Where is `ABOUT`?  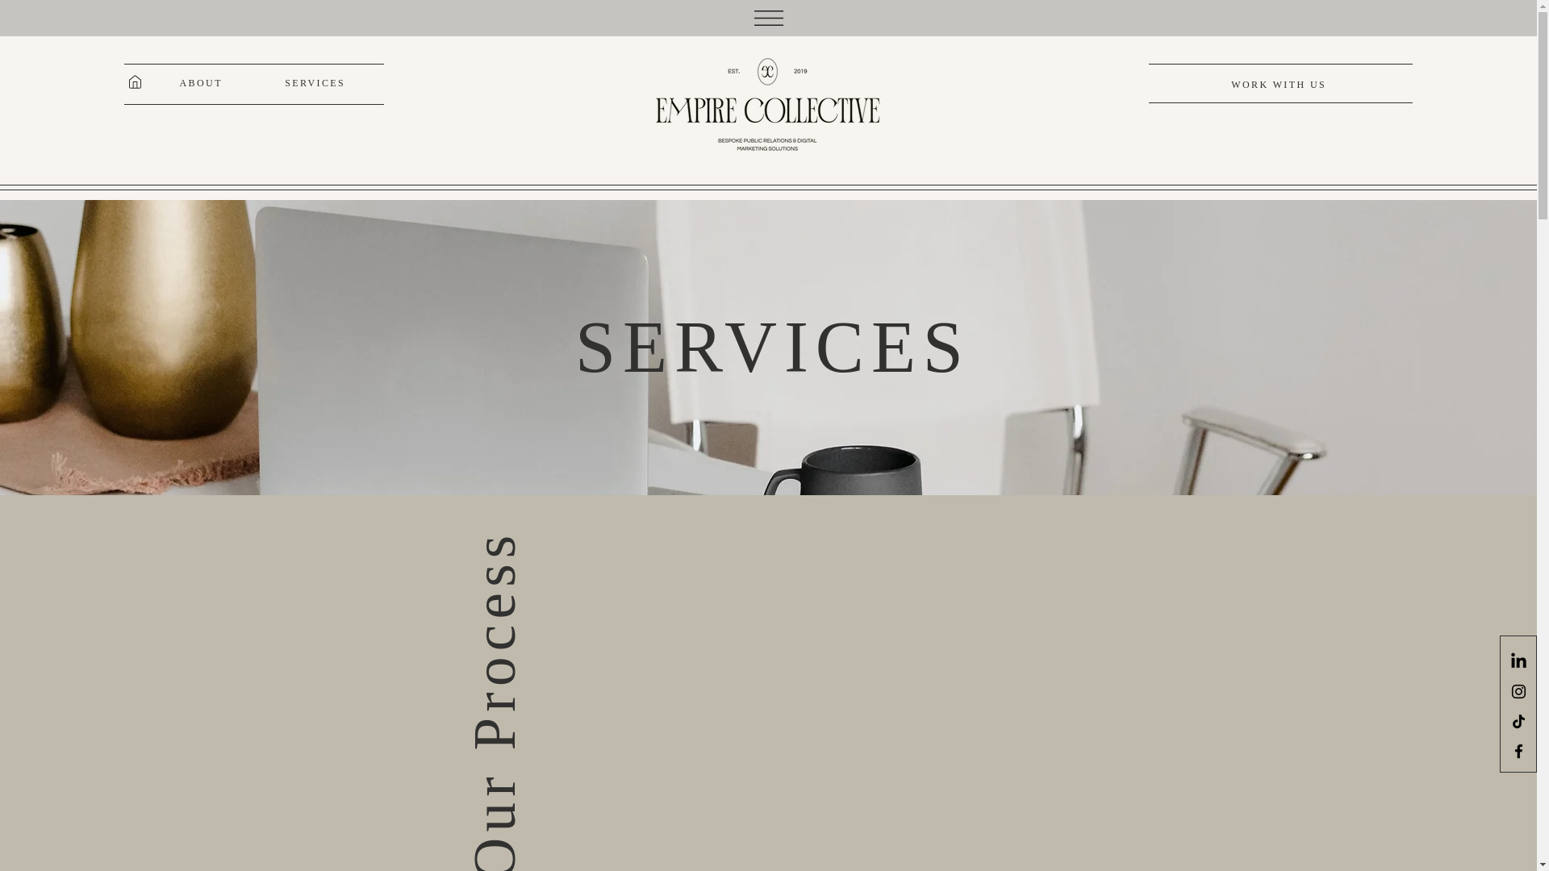 ABOUT is located at coordinates (201, 83).